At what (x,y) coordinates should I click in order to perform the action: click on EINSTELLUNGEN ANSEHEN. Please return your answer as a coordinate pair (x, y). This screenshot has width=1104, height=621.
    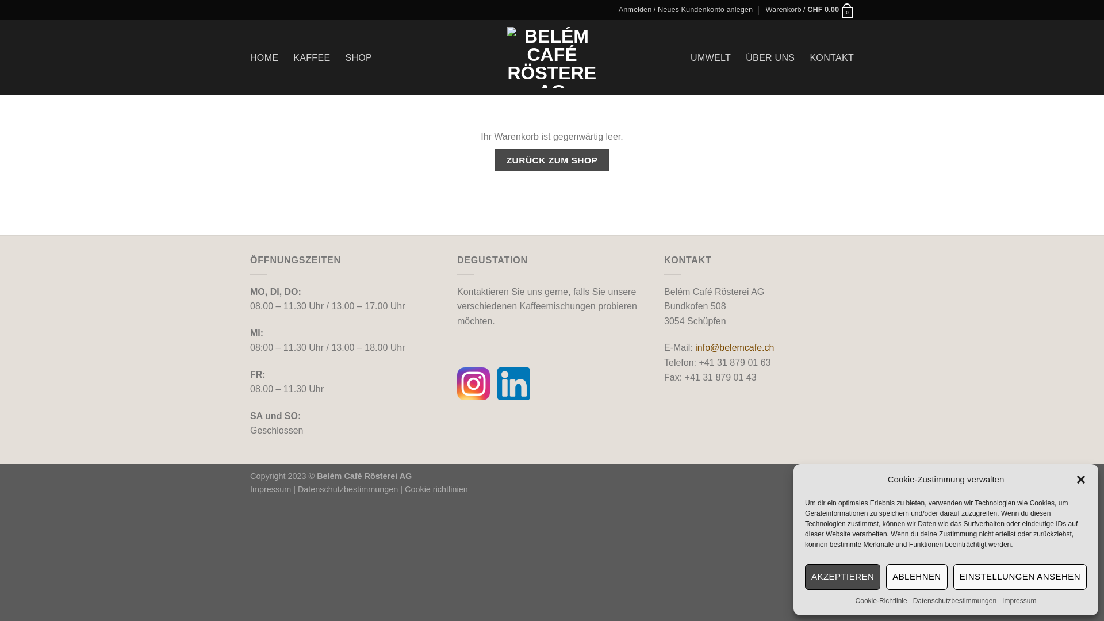
    Looking at the image, I should click on (1020, 577).